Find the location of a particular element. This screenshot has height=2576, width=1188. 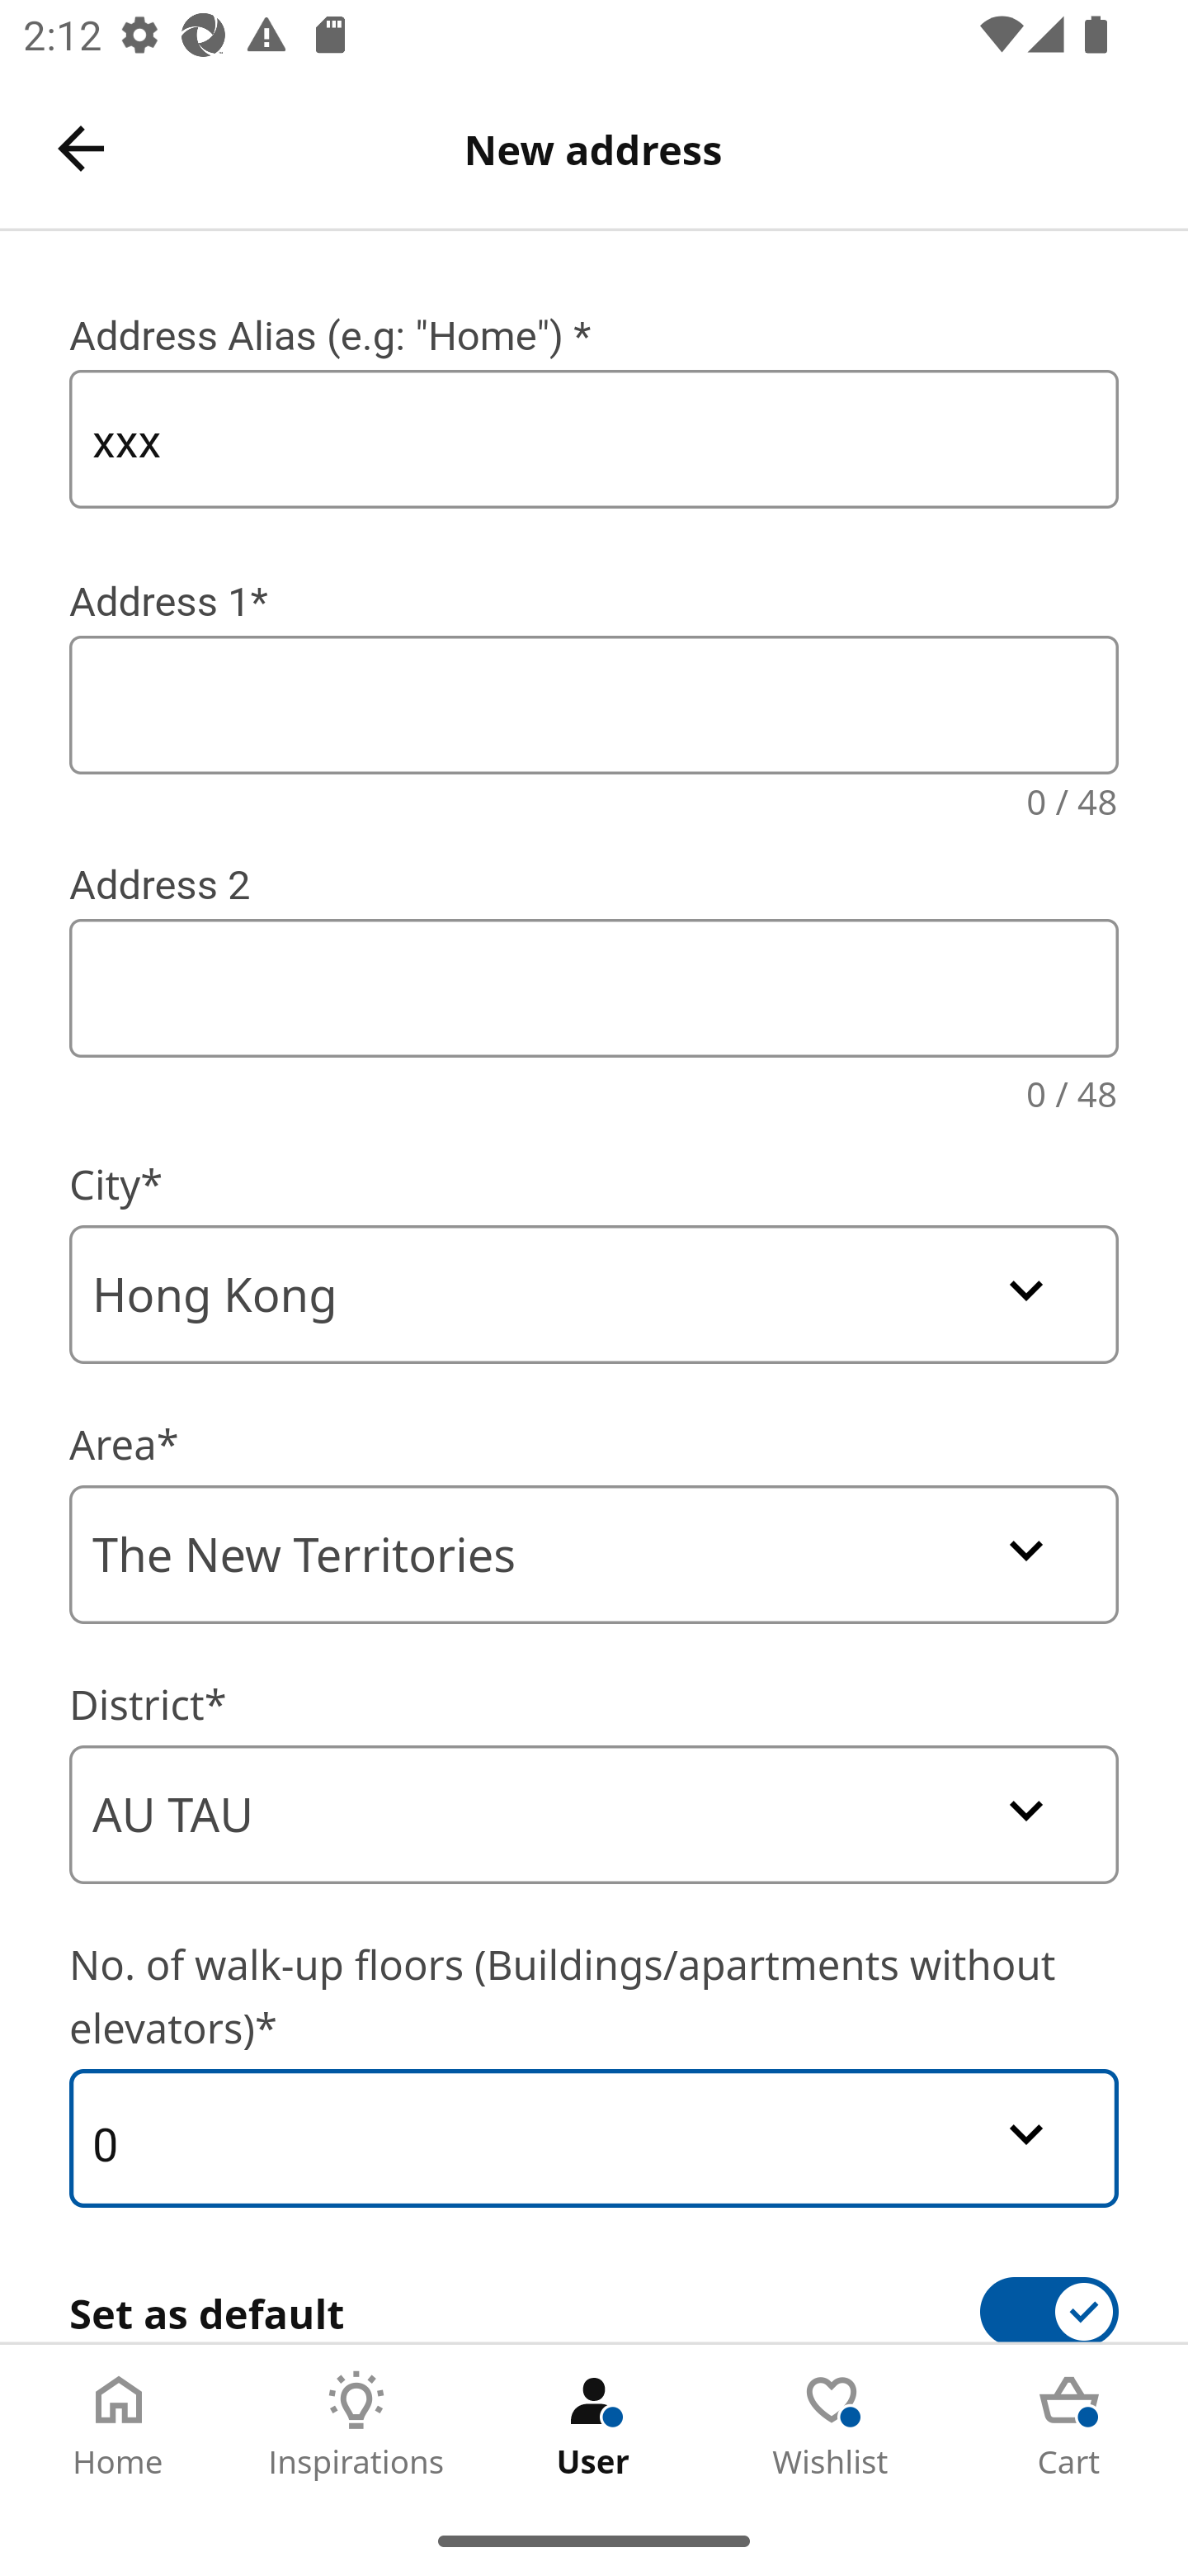

Wishlist
Tab 4 of 5 is located at coordinates (832, 2425).